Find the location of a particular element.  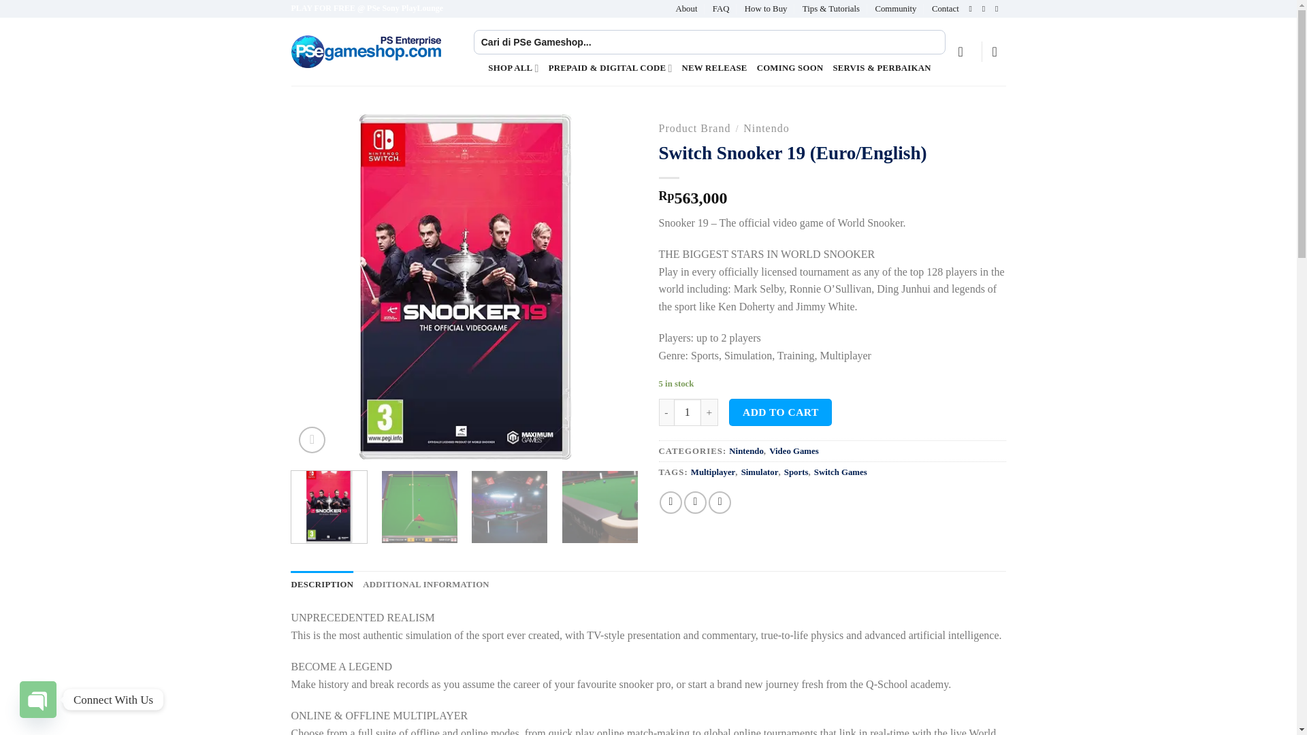

About is located at coordinates (686, 8).